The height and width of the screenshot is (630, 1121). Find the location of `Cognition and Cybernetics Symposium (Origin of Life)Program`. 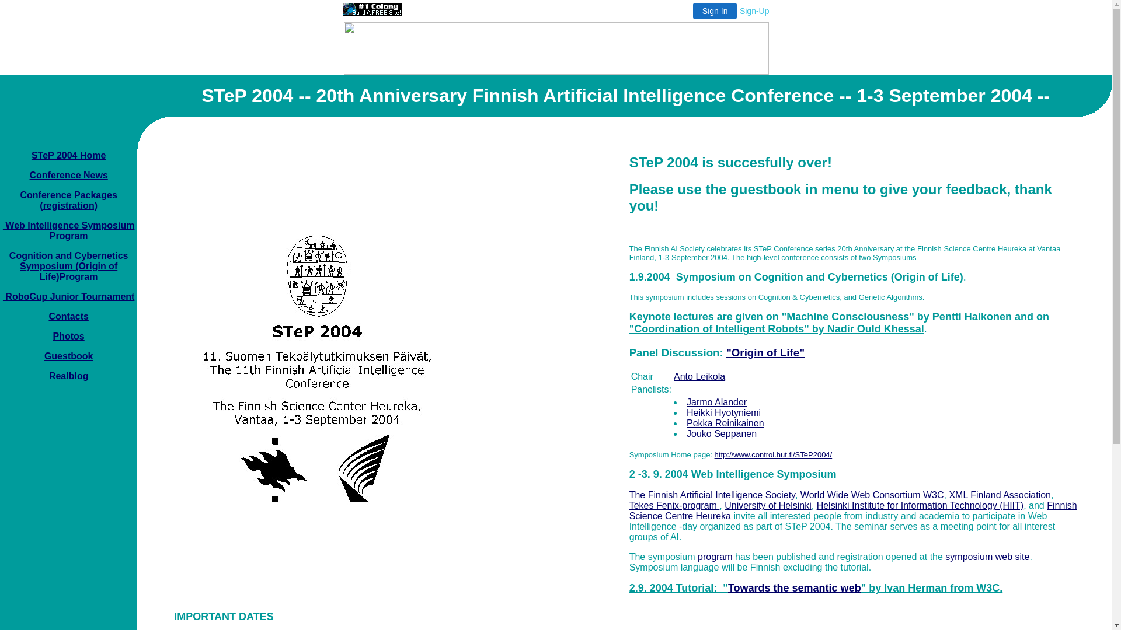

Cognition and Cybernetics Symposium (Origin of Life)Program is located at coordinates (69, 266).